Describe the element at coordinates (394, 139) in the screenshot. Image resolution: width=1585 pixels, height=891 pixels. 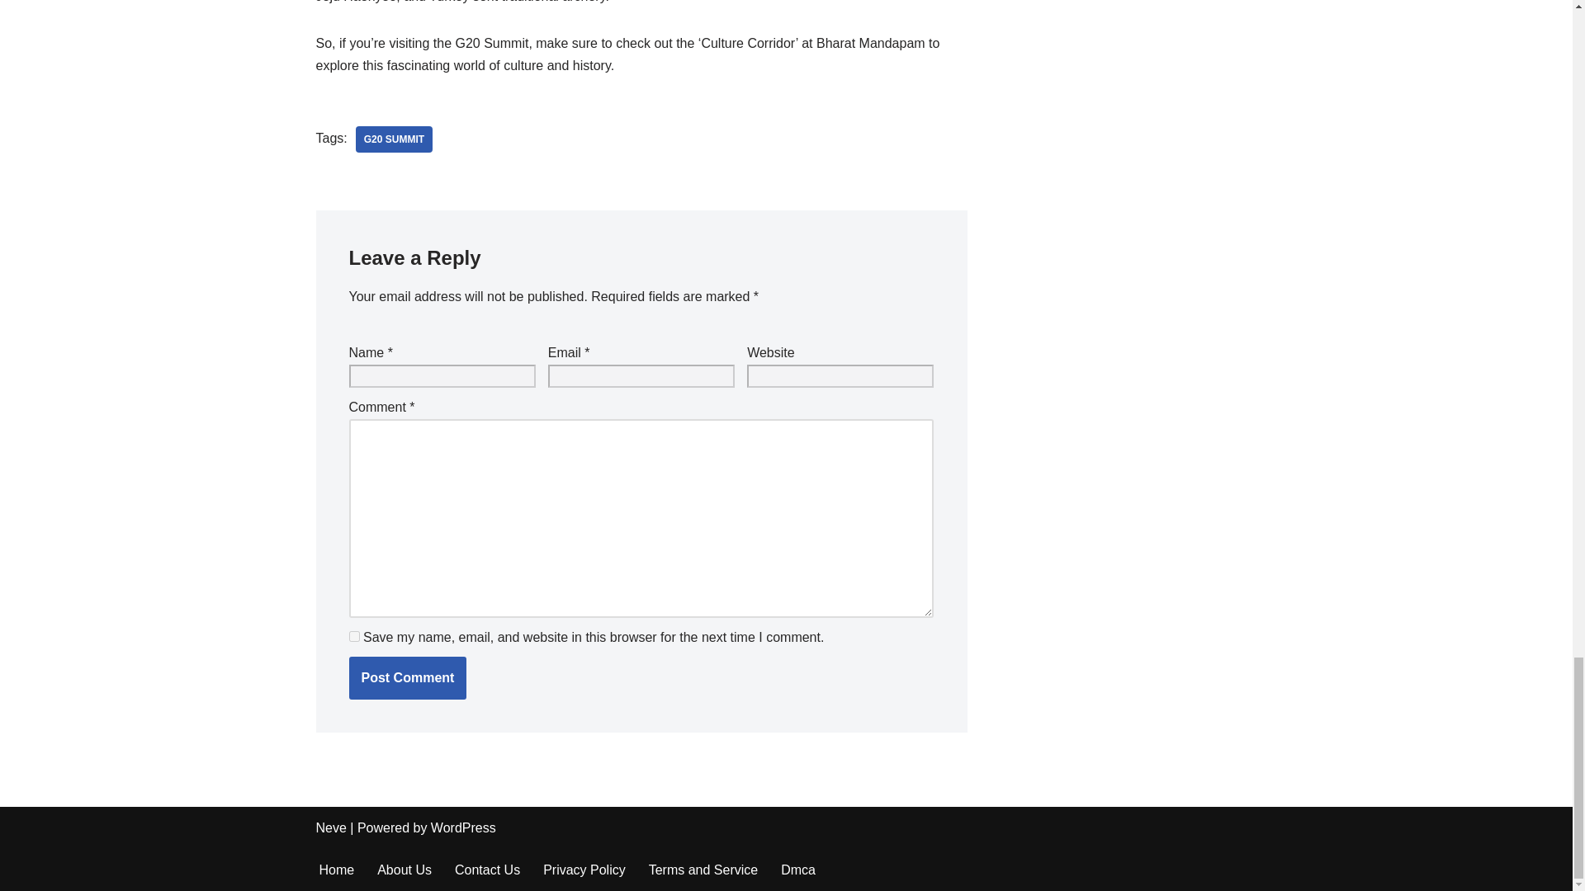
I see `G20 SUMMIT` at that location.